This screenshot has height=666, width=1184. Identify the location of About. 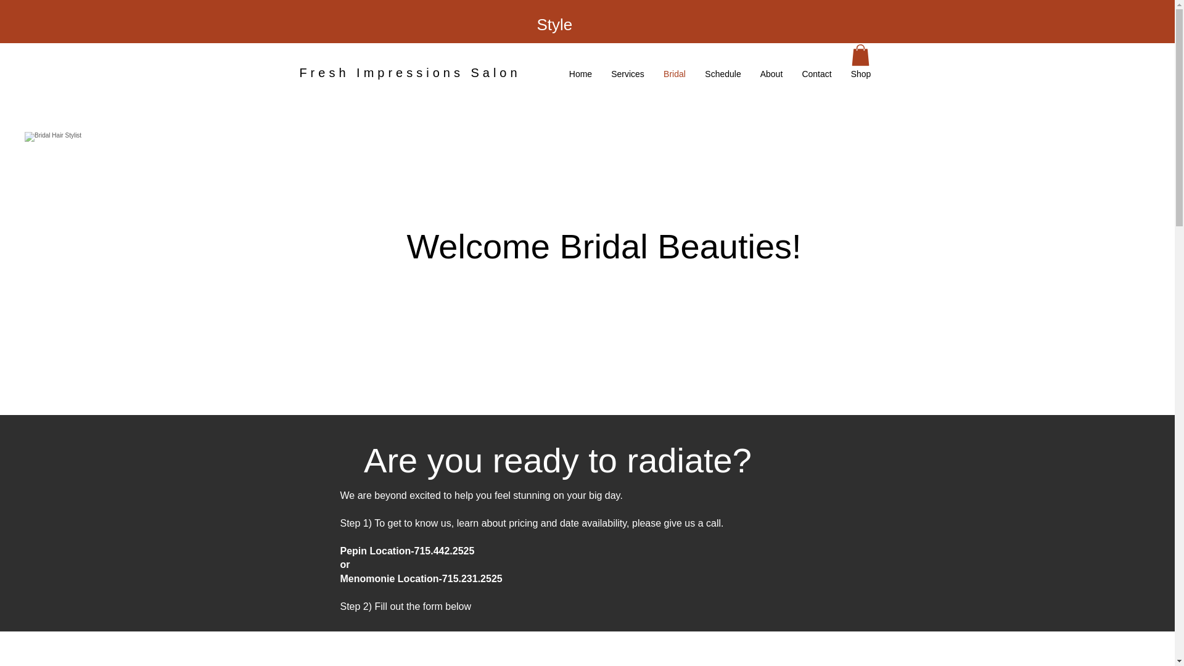
(771, 74).